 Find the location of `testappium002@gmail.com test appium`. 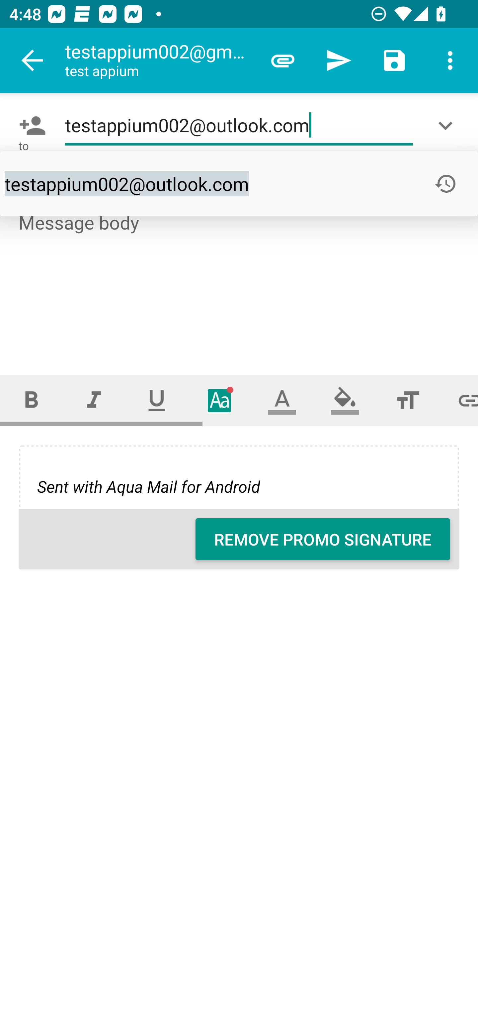

testappium002@gmail.com test appium is located at coordinates (160, 60).